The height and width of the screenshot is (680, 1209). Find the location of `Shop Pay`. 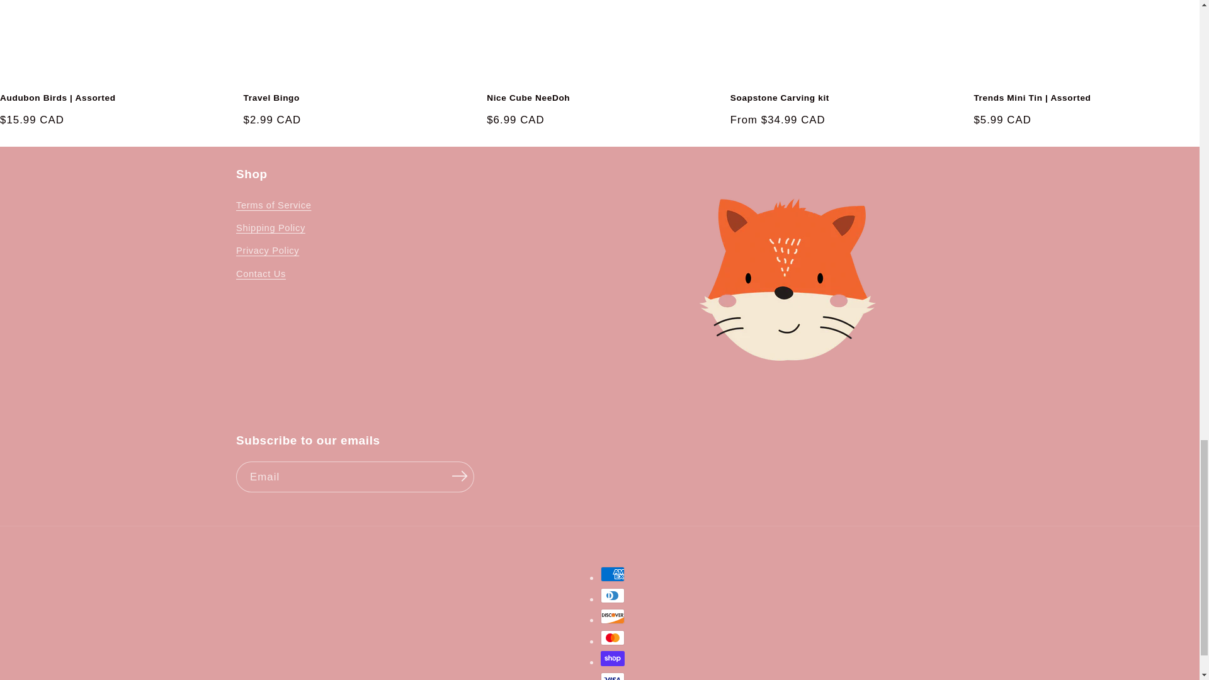

Shop Pay is located at coordinates (613, 659).